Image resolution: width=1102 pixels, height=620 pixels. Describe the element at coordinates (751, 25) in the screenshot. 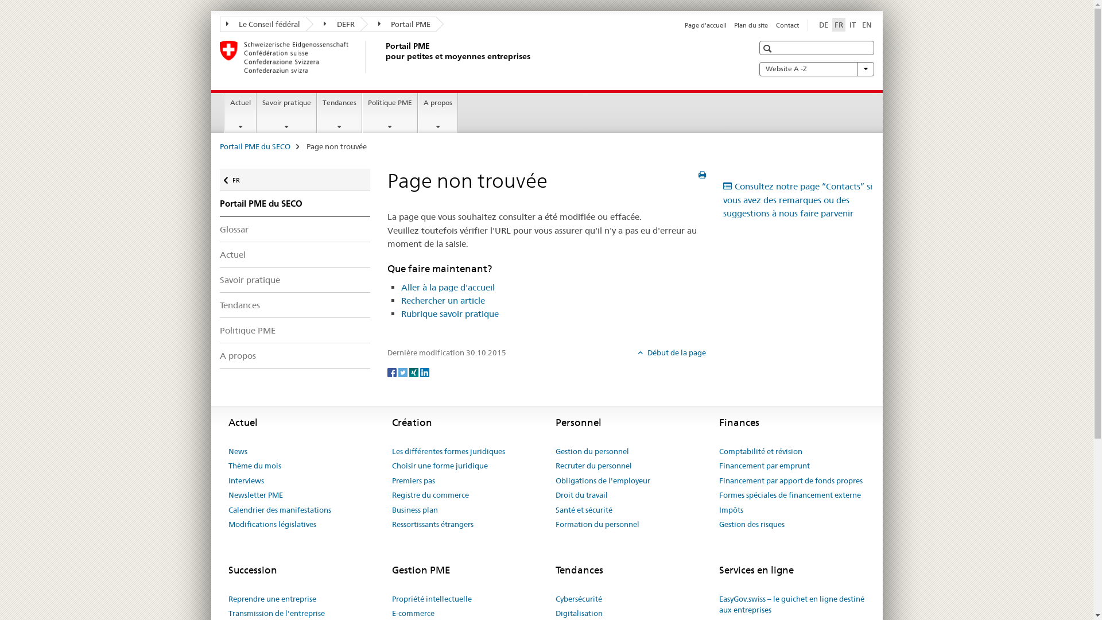

I see `Plan du site` at that location.